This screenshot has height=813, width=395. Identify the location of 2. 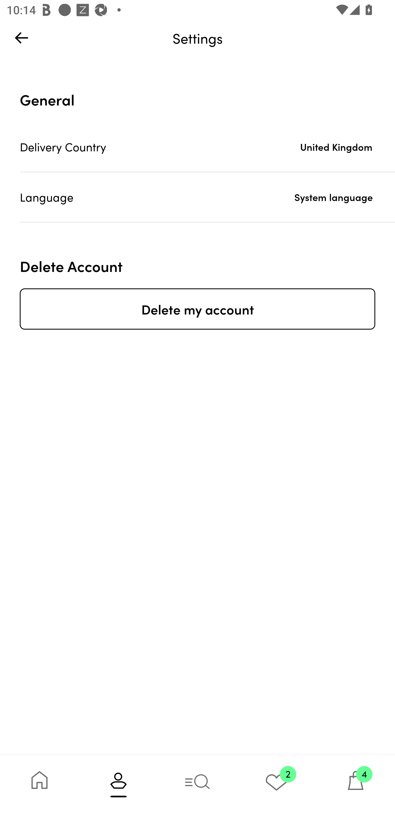
(276, 784).